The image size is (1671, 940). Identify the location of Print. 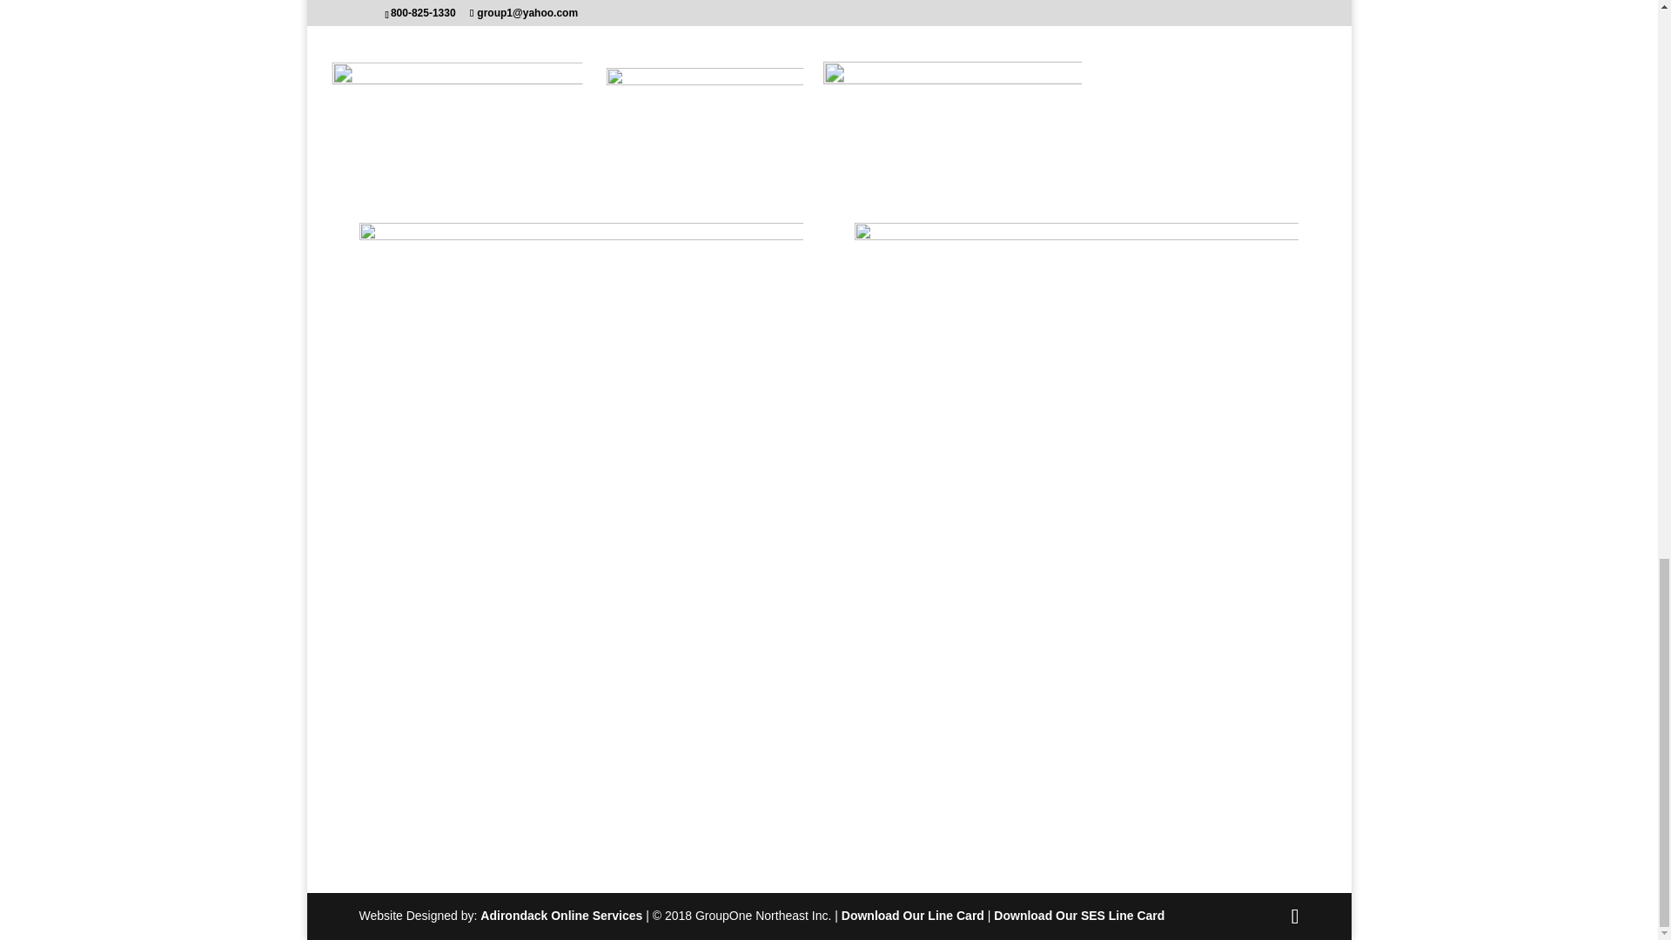
(429, 83).